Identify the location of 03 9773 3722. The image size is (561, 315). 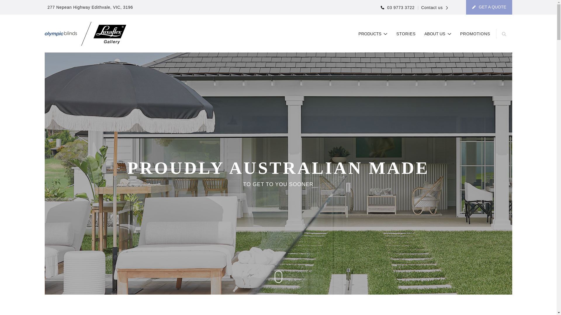
(397, 8).